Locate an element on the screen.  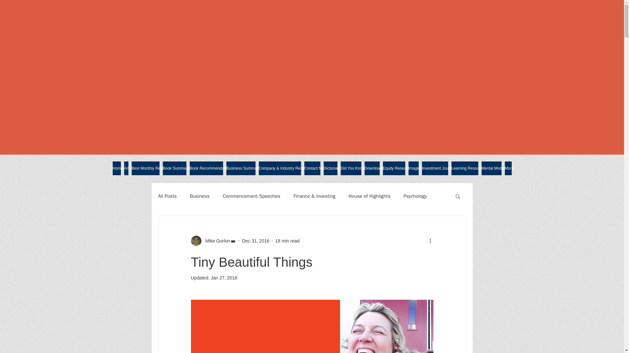
Learning Resources is located at coordinates (465, 168).